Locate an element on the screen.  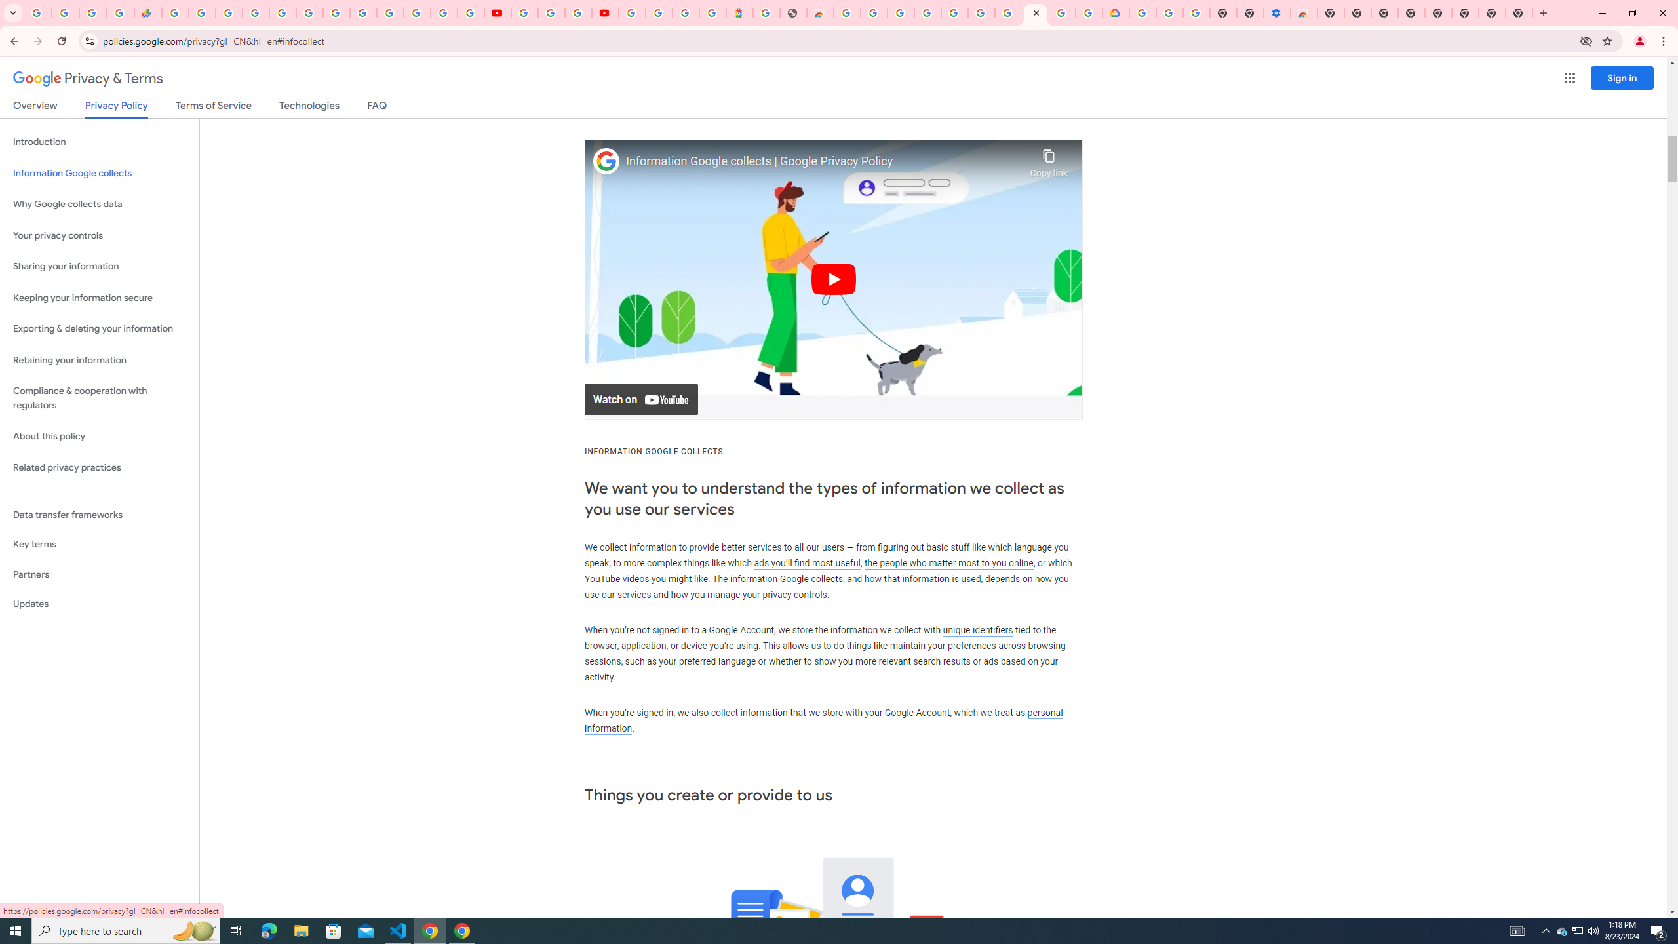
Sign in - Google Accounts is located at coordinates (658, 13).